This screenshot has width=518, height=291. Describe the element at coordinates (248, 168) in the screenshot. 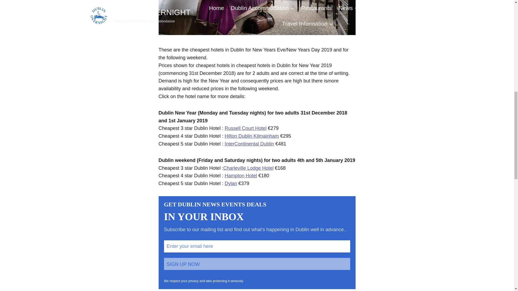

I see `Charleville Lodge Hotel` at that location.